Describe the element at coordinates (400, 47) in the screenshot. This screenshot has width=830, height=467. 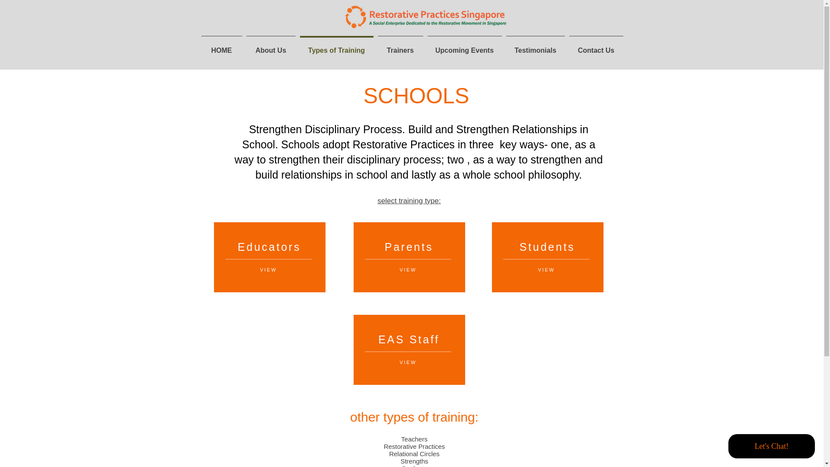
I see `Trainers` at that location.